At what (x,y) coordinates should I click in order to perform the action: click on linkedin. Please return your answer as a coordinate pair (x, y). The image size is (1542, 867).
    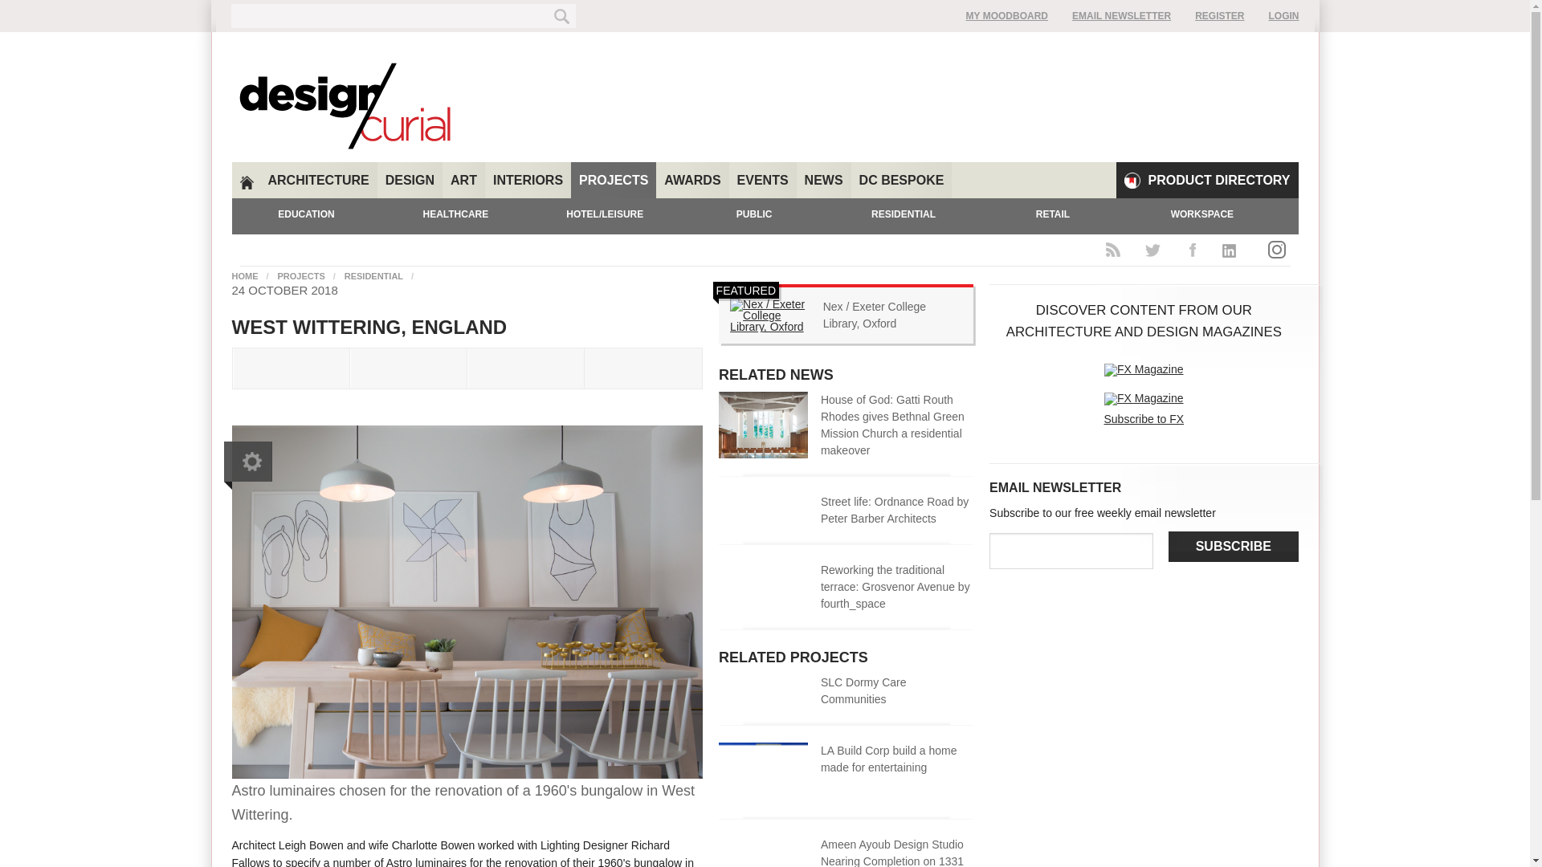
    Looking at the image, I should click on (1232, 246).